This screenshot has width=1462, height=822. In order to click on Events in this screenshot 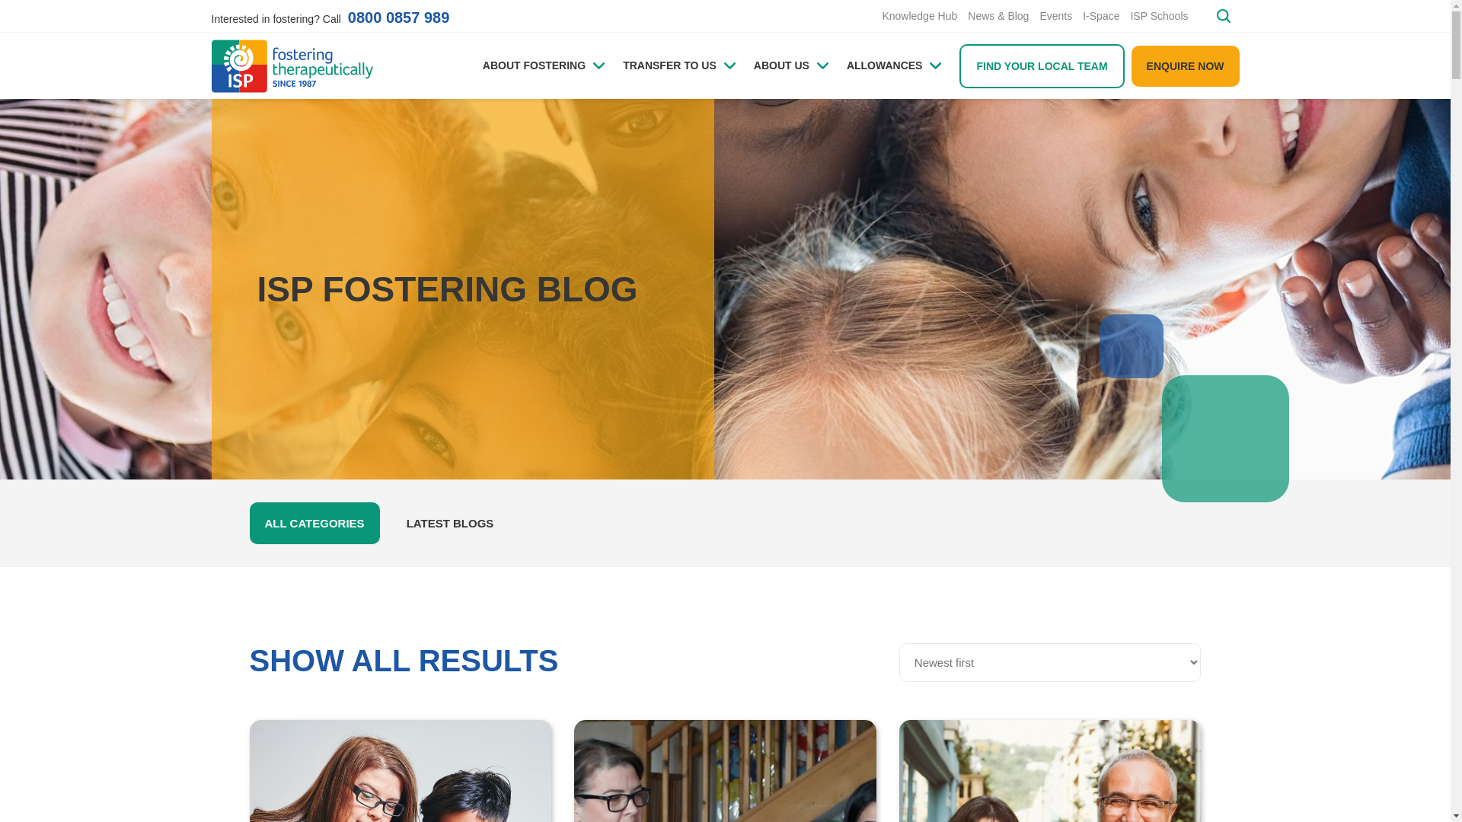, I will do `click(1055, 15)`.